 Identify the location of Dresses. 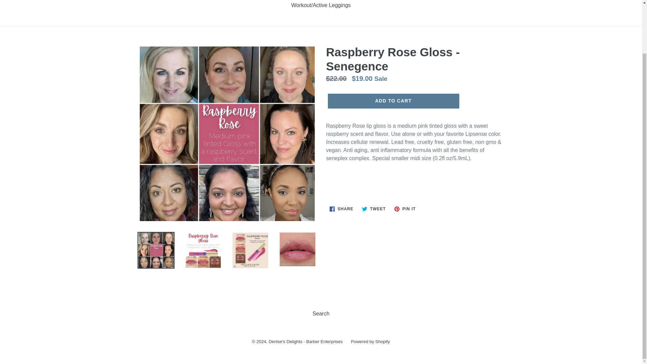
(527, 1).